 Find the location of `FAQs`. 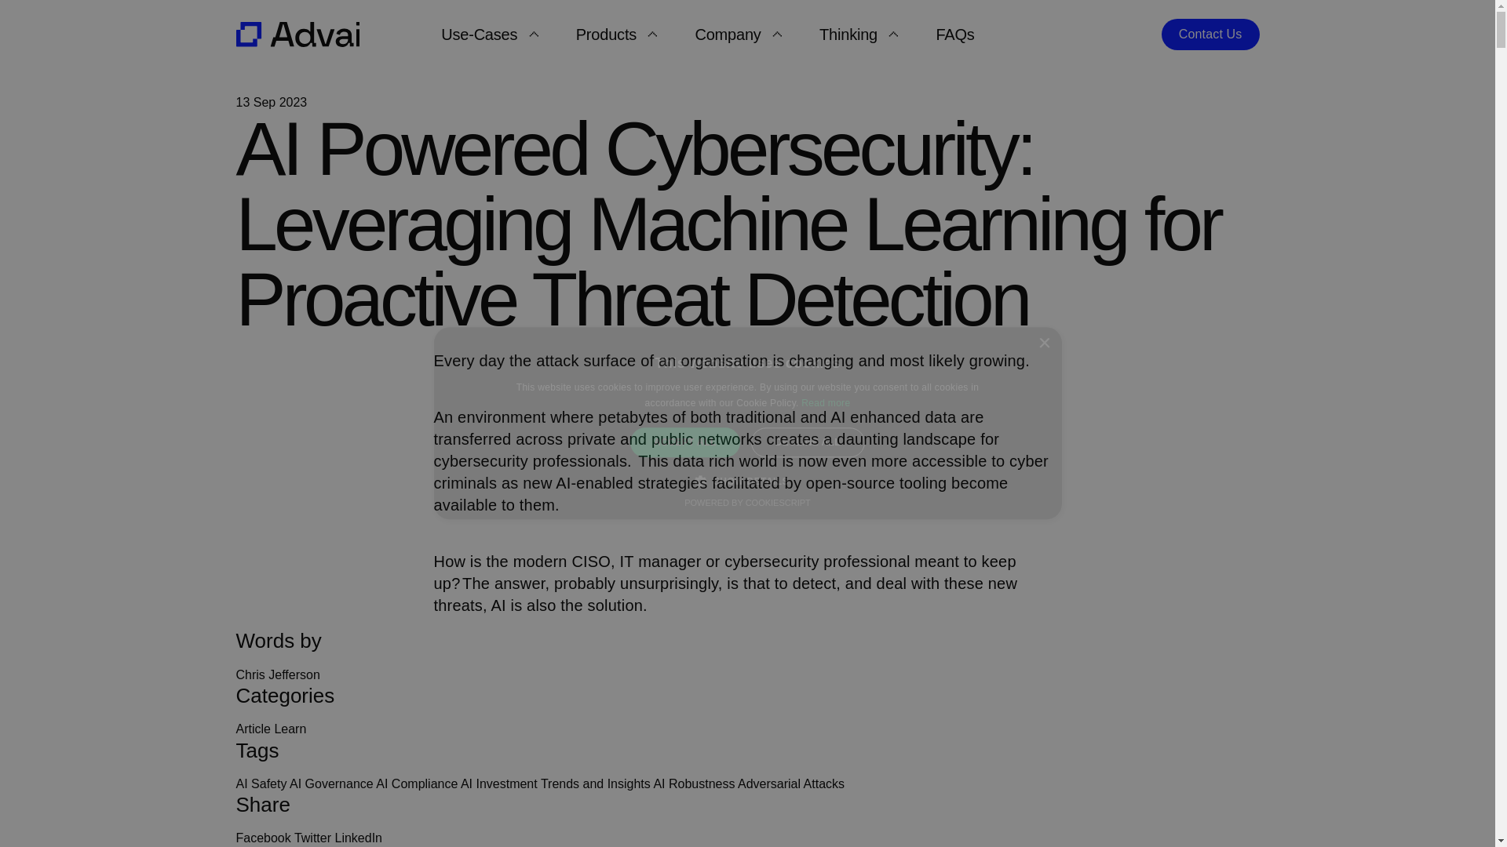

FAQs is located at coordinates (954, 34).